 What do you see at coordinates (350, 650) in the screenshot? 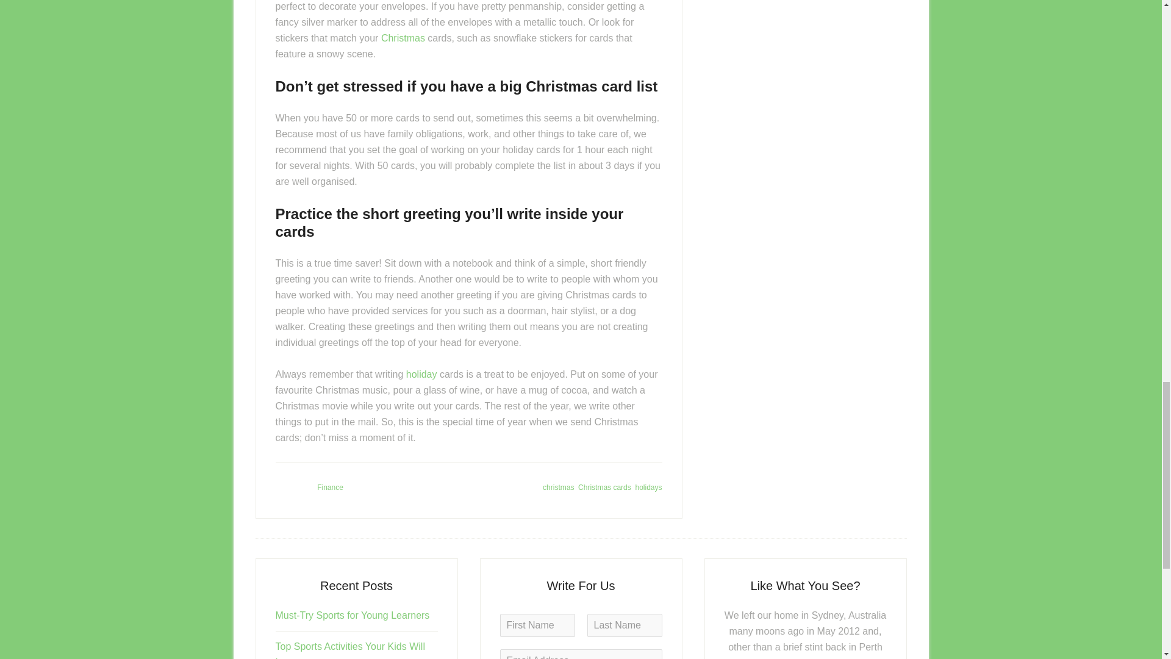
I see `Top Sports Activities Your Kids Will Love` at bounding box center [350, 650].